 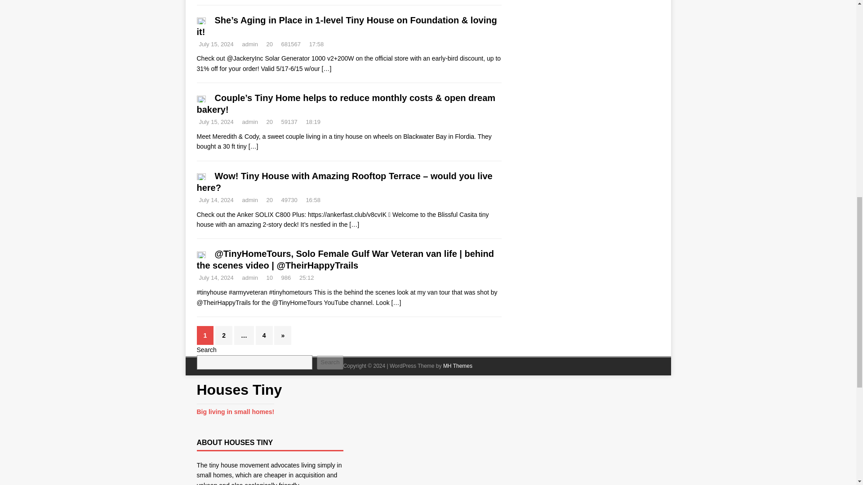 I want to click on admin, so click(x=249, y=44).